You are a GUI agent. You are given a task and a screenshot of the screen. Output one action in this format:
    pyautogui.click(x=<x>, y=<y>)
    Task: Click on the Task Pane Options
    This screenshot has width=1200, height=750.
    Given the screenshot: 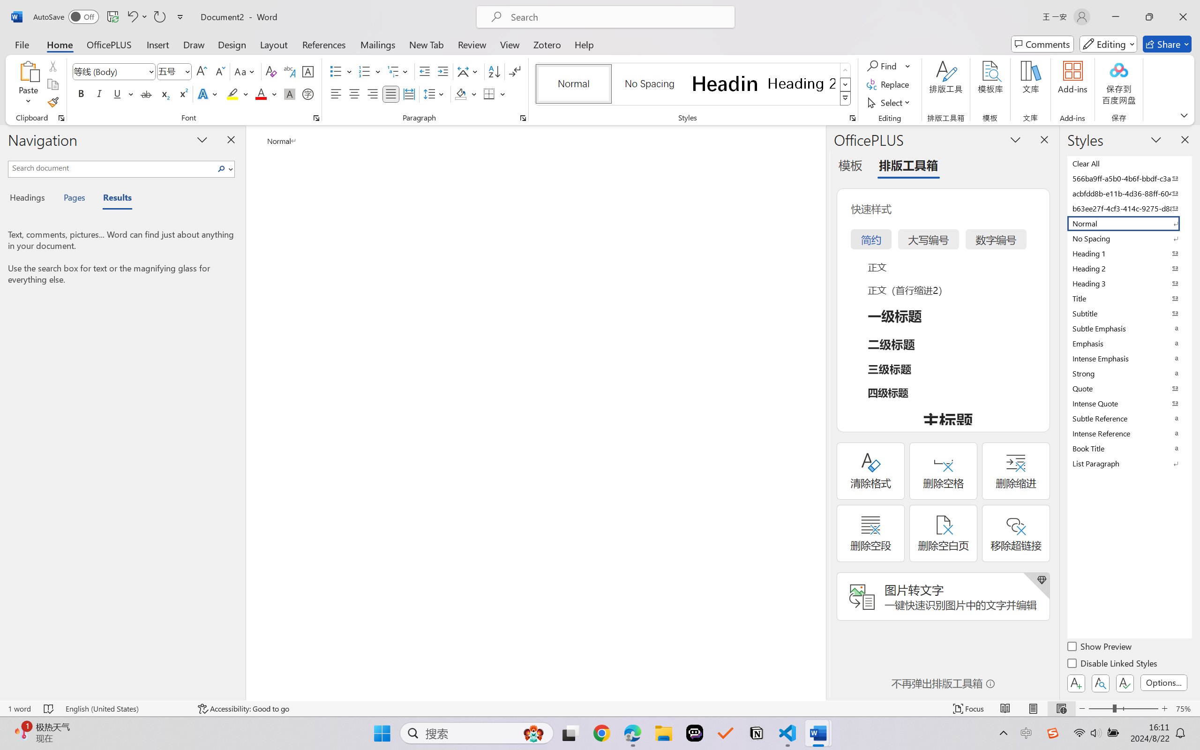 What is the action you would take?
    pyautogui.click(x=1015, y=139)
    